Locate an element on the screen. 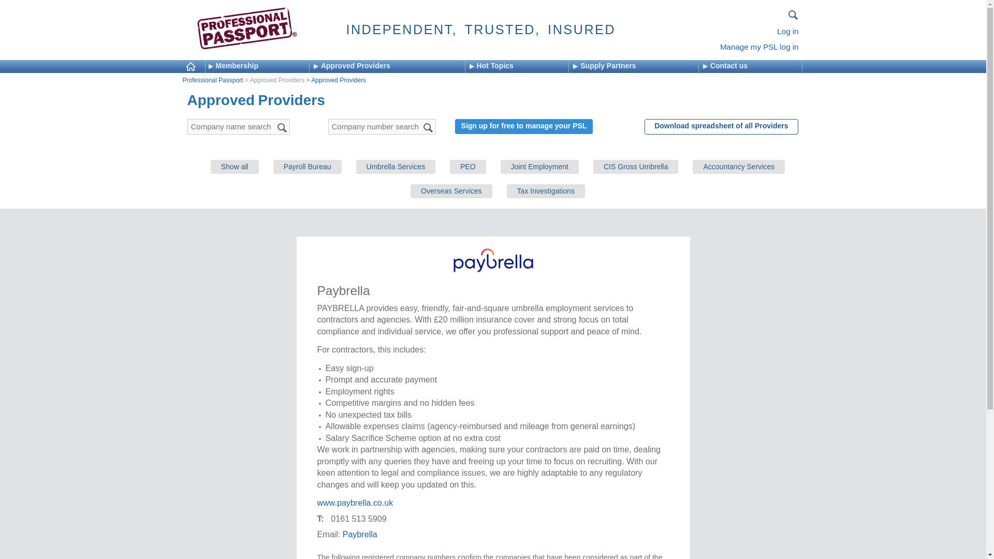  PEO is located at coordinates (468, 167).